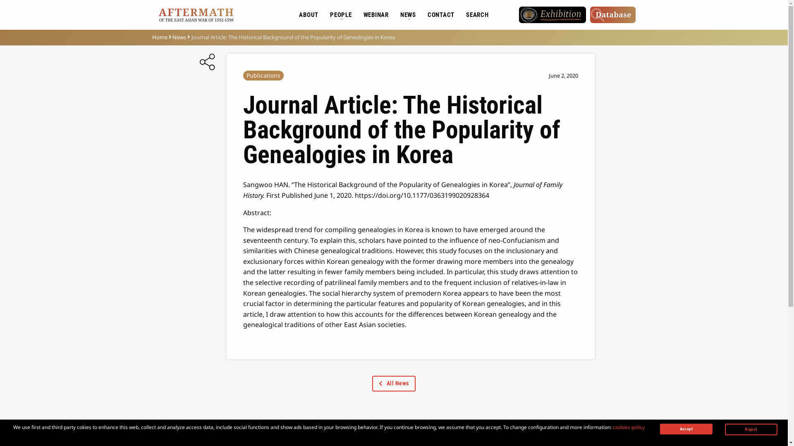 The width and height of the screenshot is (794, 446). I want to click on CONTACT, so click(441, 15).